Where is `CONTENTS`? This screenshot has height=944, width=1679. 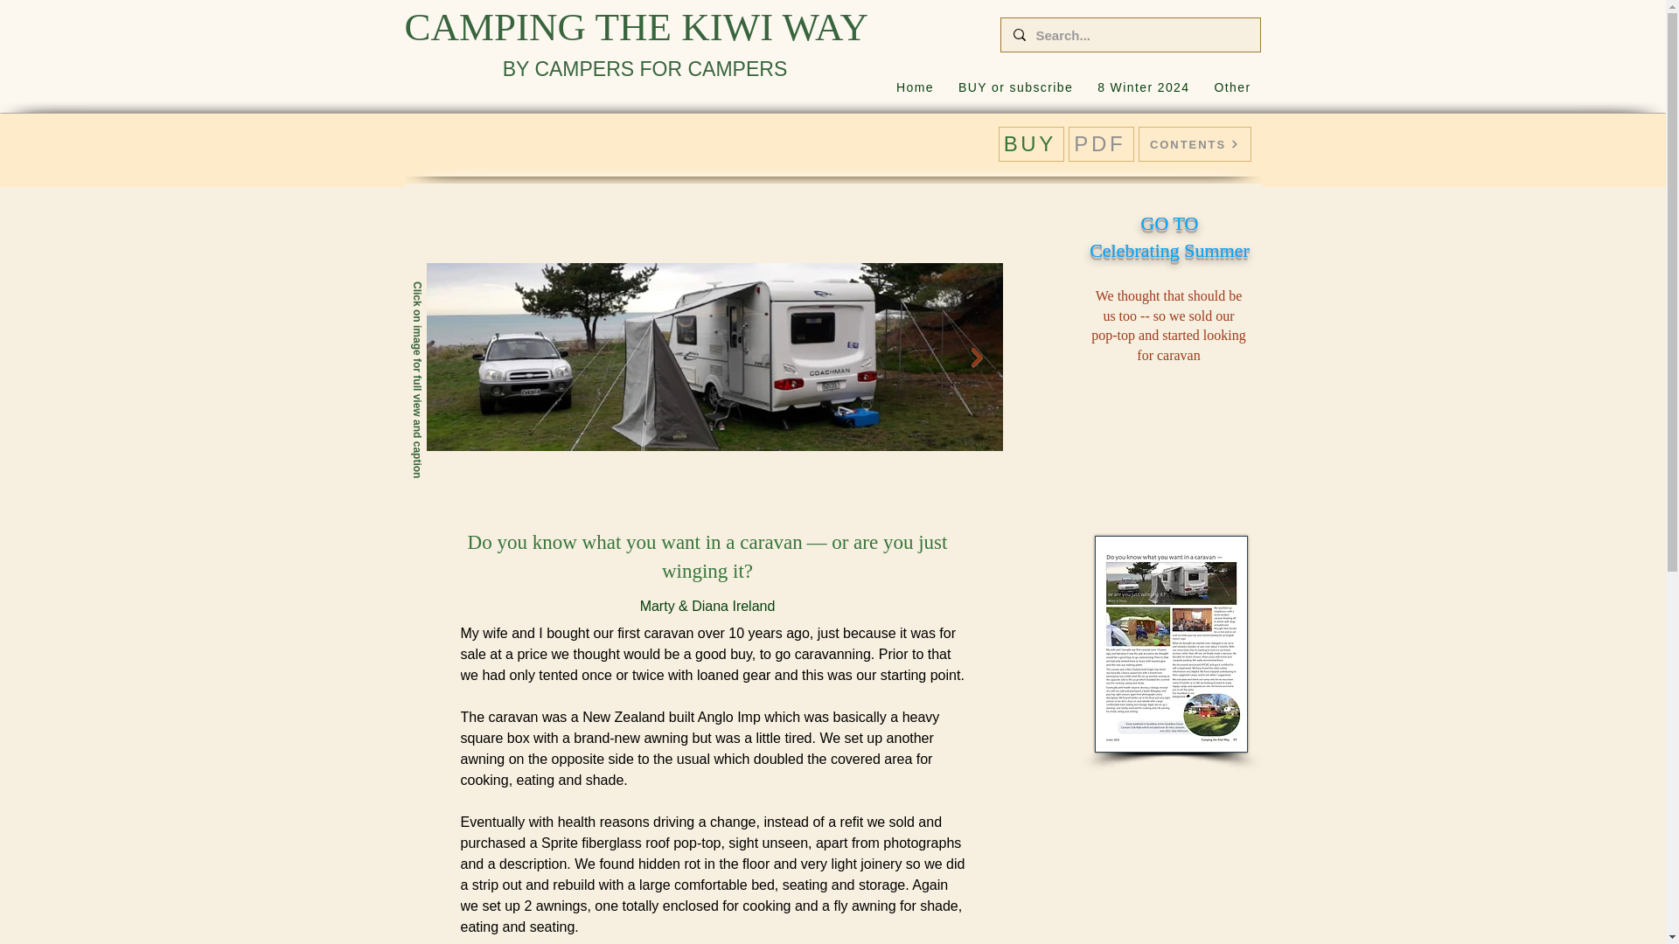
CONTENTS is located at coordinates (1015, 87).